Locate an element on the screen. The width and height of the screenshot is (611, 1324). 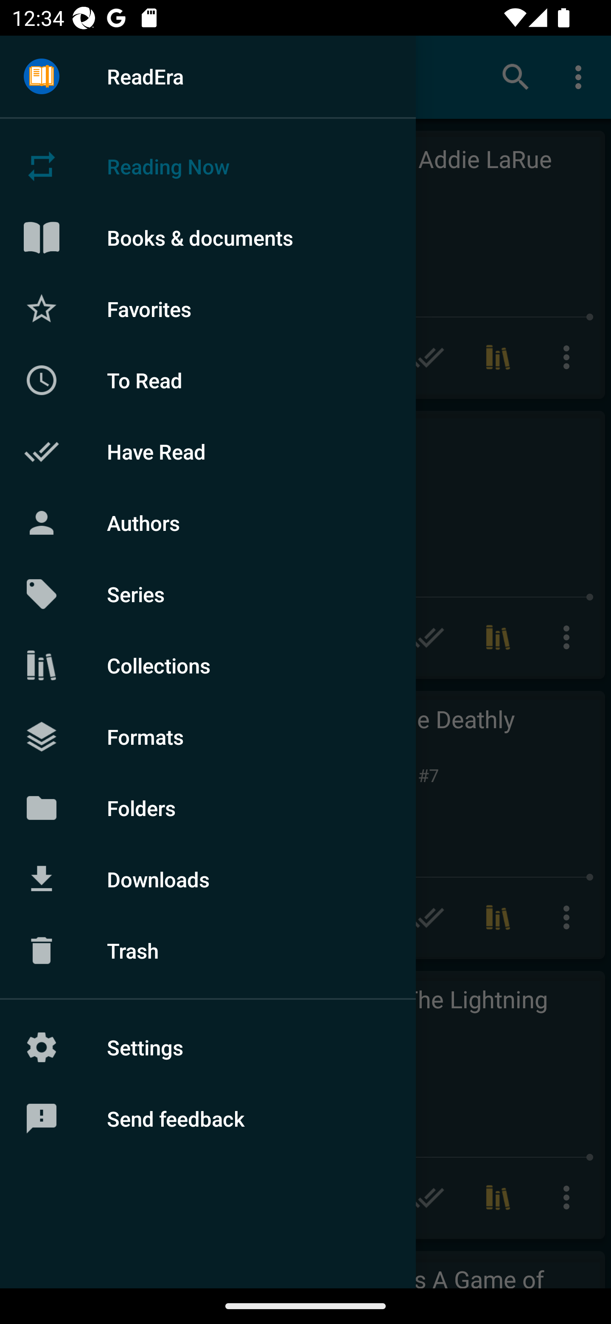
Menu is located at coordinates (42, 77).